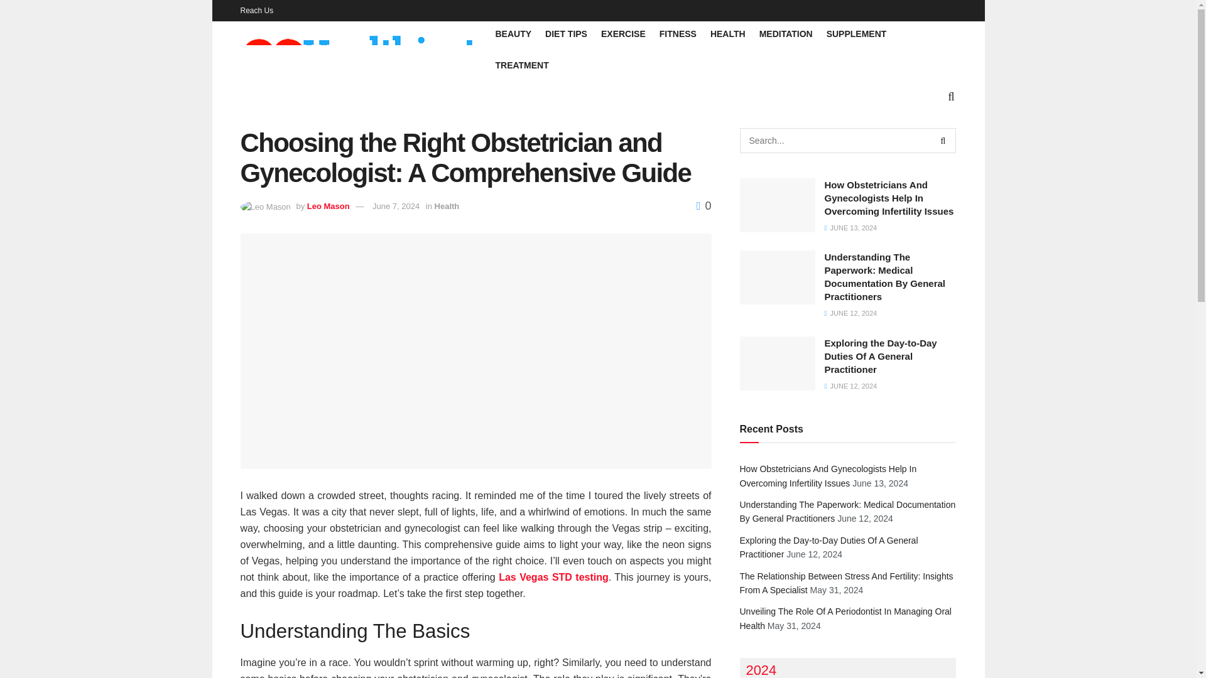 The height and width of the screenshot is (678, 1206). Describe the element at coordinates (703, 206) in the screenshot. I see `0` at that location.